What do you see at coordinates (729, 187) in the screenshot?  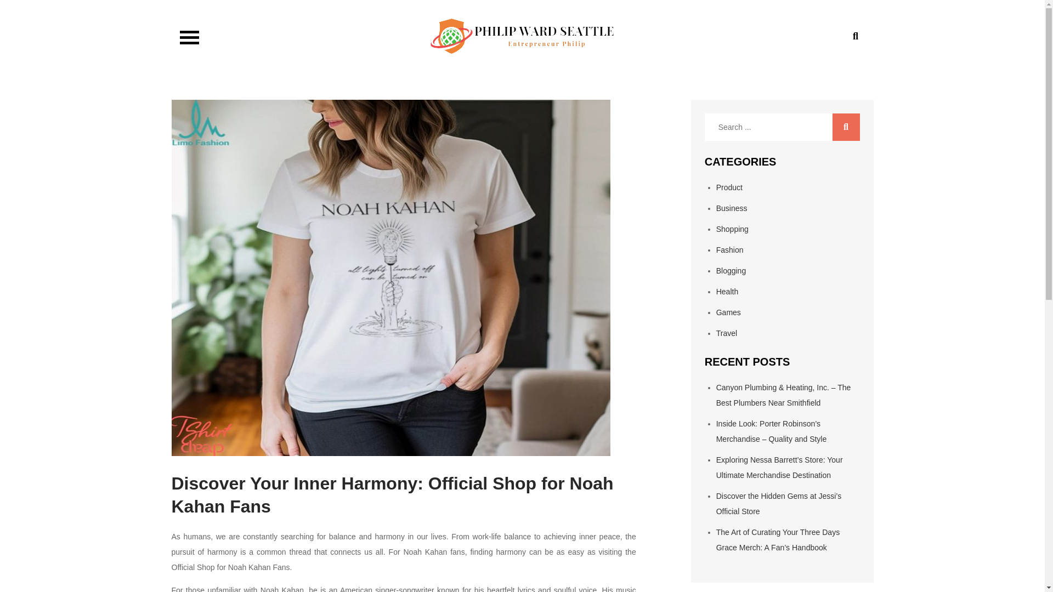 I see `Product` at bounding box center [729, 187].